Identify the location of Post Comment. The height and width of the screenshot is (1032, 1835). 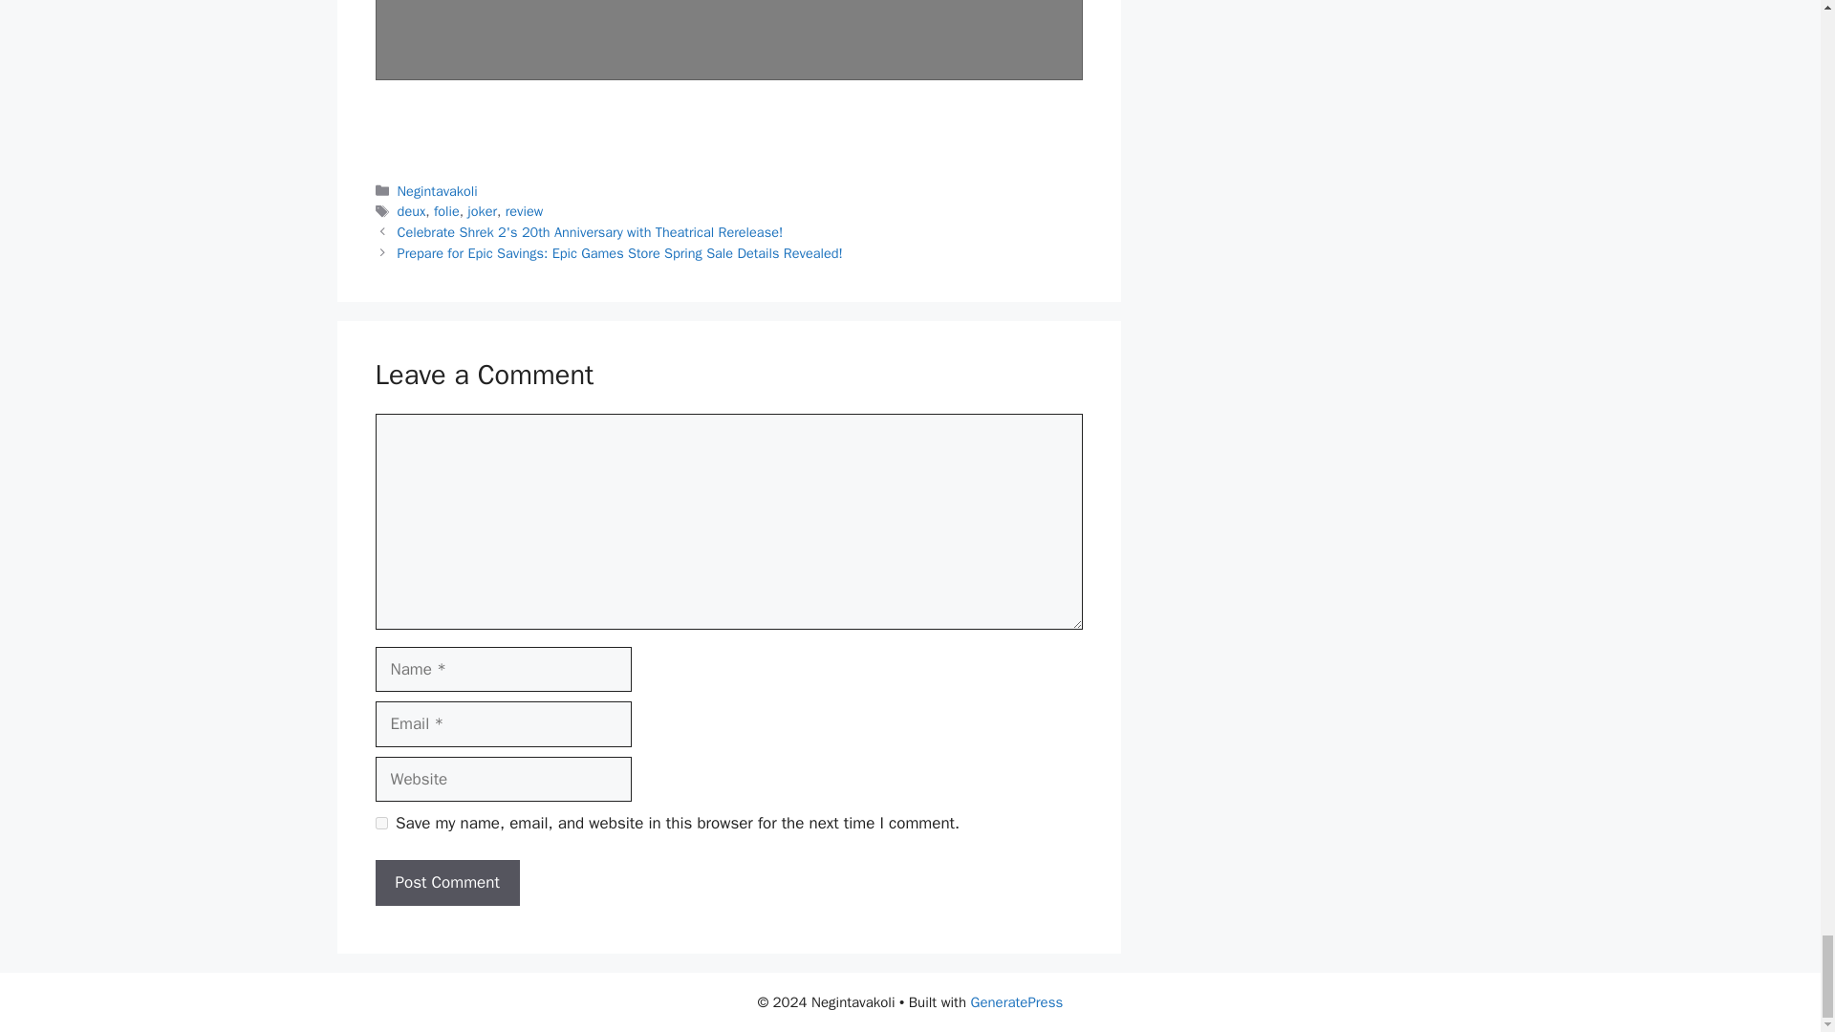
(446, 883).